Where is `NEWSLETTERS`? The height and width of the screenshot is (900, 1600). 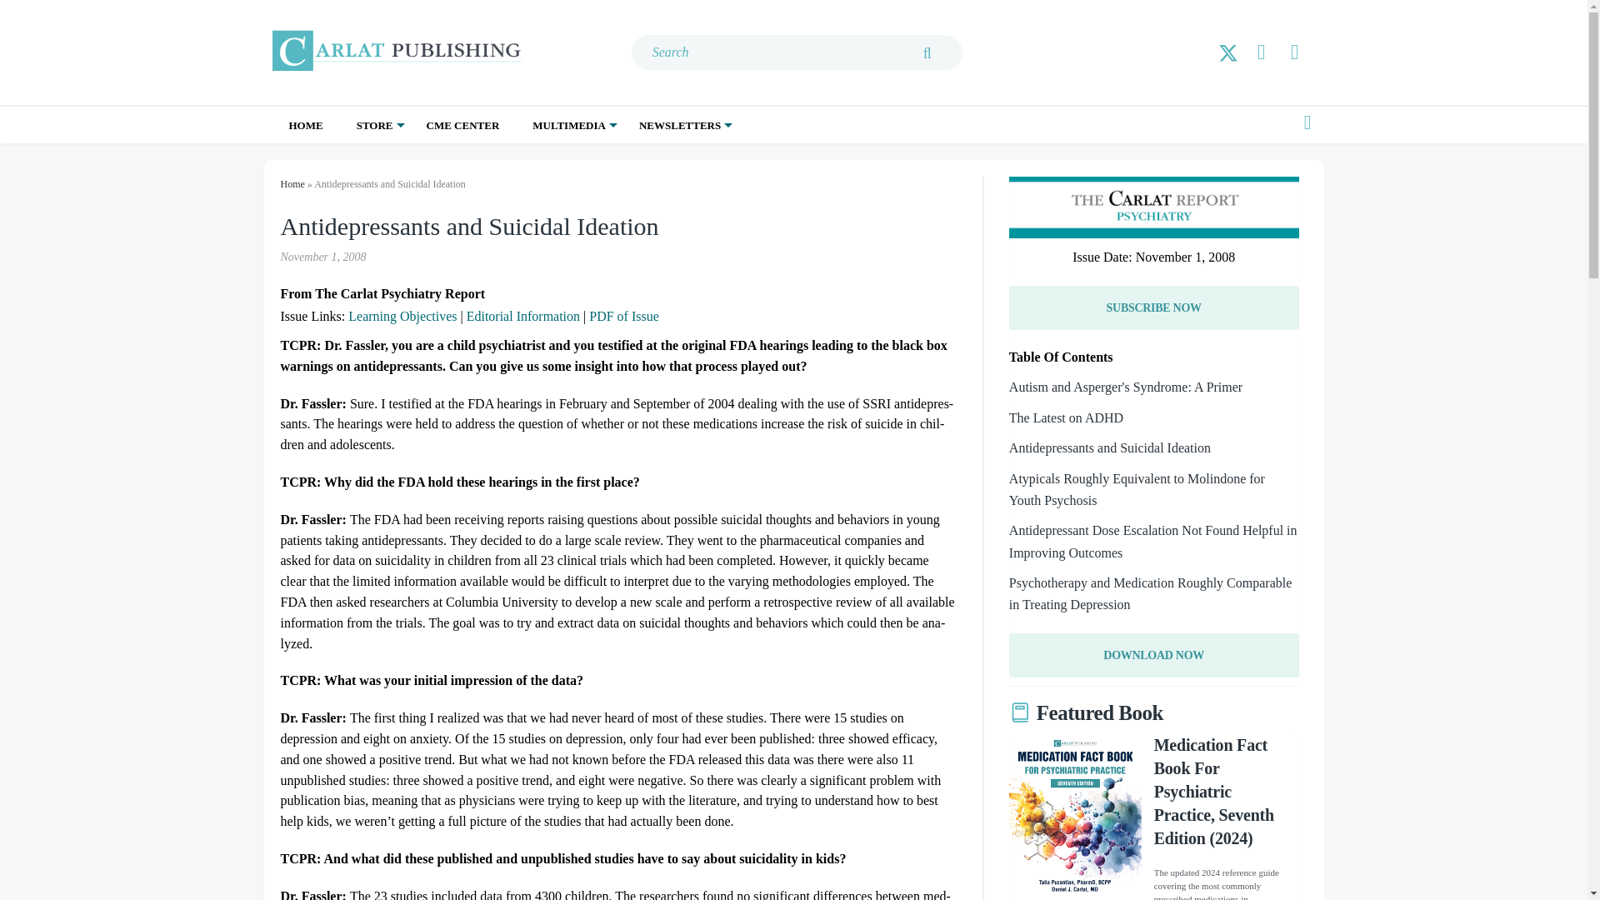
NEWSLETTERS is located at coordinates (680, 125).